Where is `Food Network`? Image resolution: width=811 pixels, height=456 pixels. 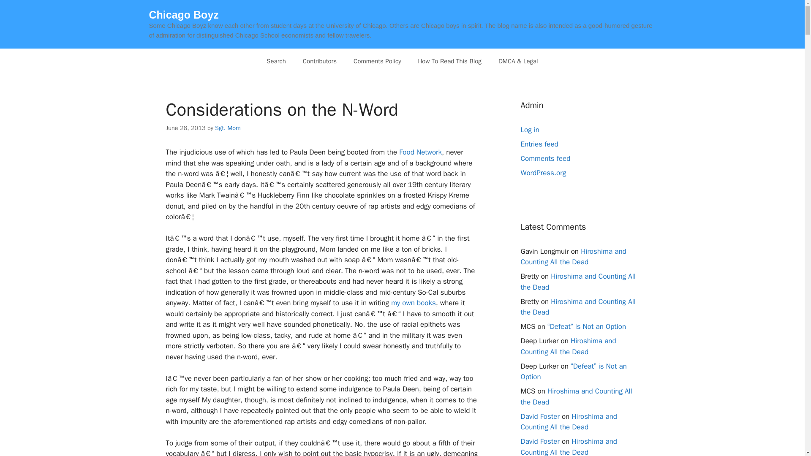 Food Network is located at coordinates (420, 152).